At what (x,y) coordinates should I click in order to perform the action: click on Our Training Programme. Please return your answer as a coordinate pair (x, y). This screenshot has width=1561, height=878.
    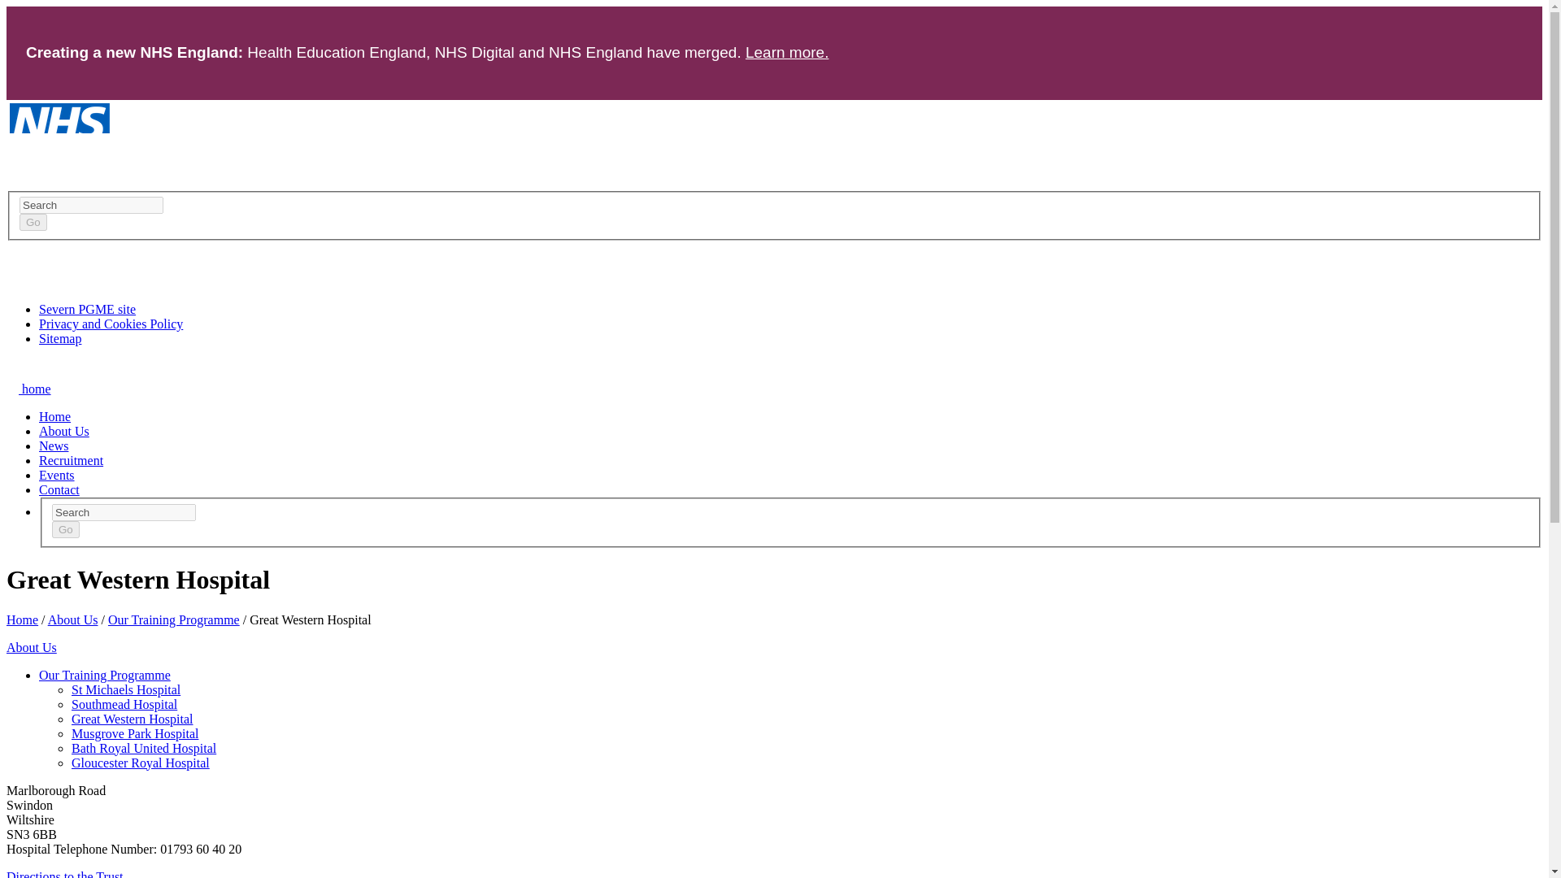
    Looking at the image, I should click on (104, 675).